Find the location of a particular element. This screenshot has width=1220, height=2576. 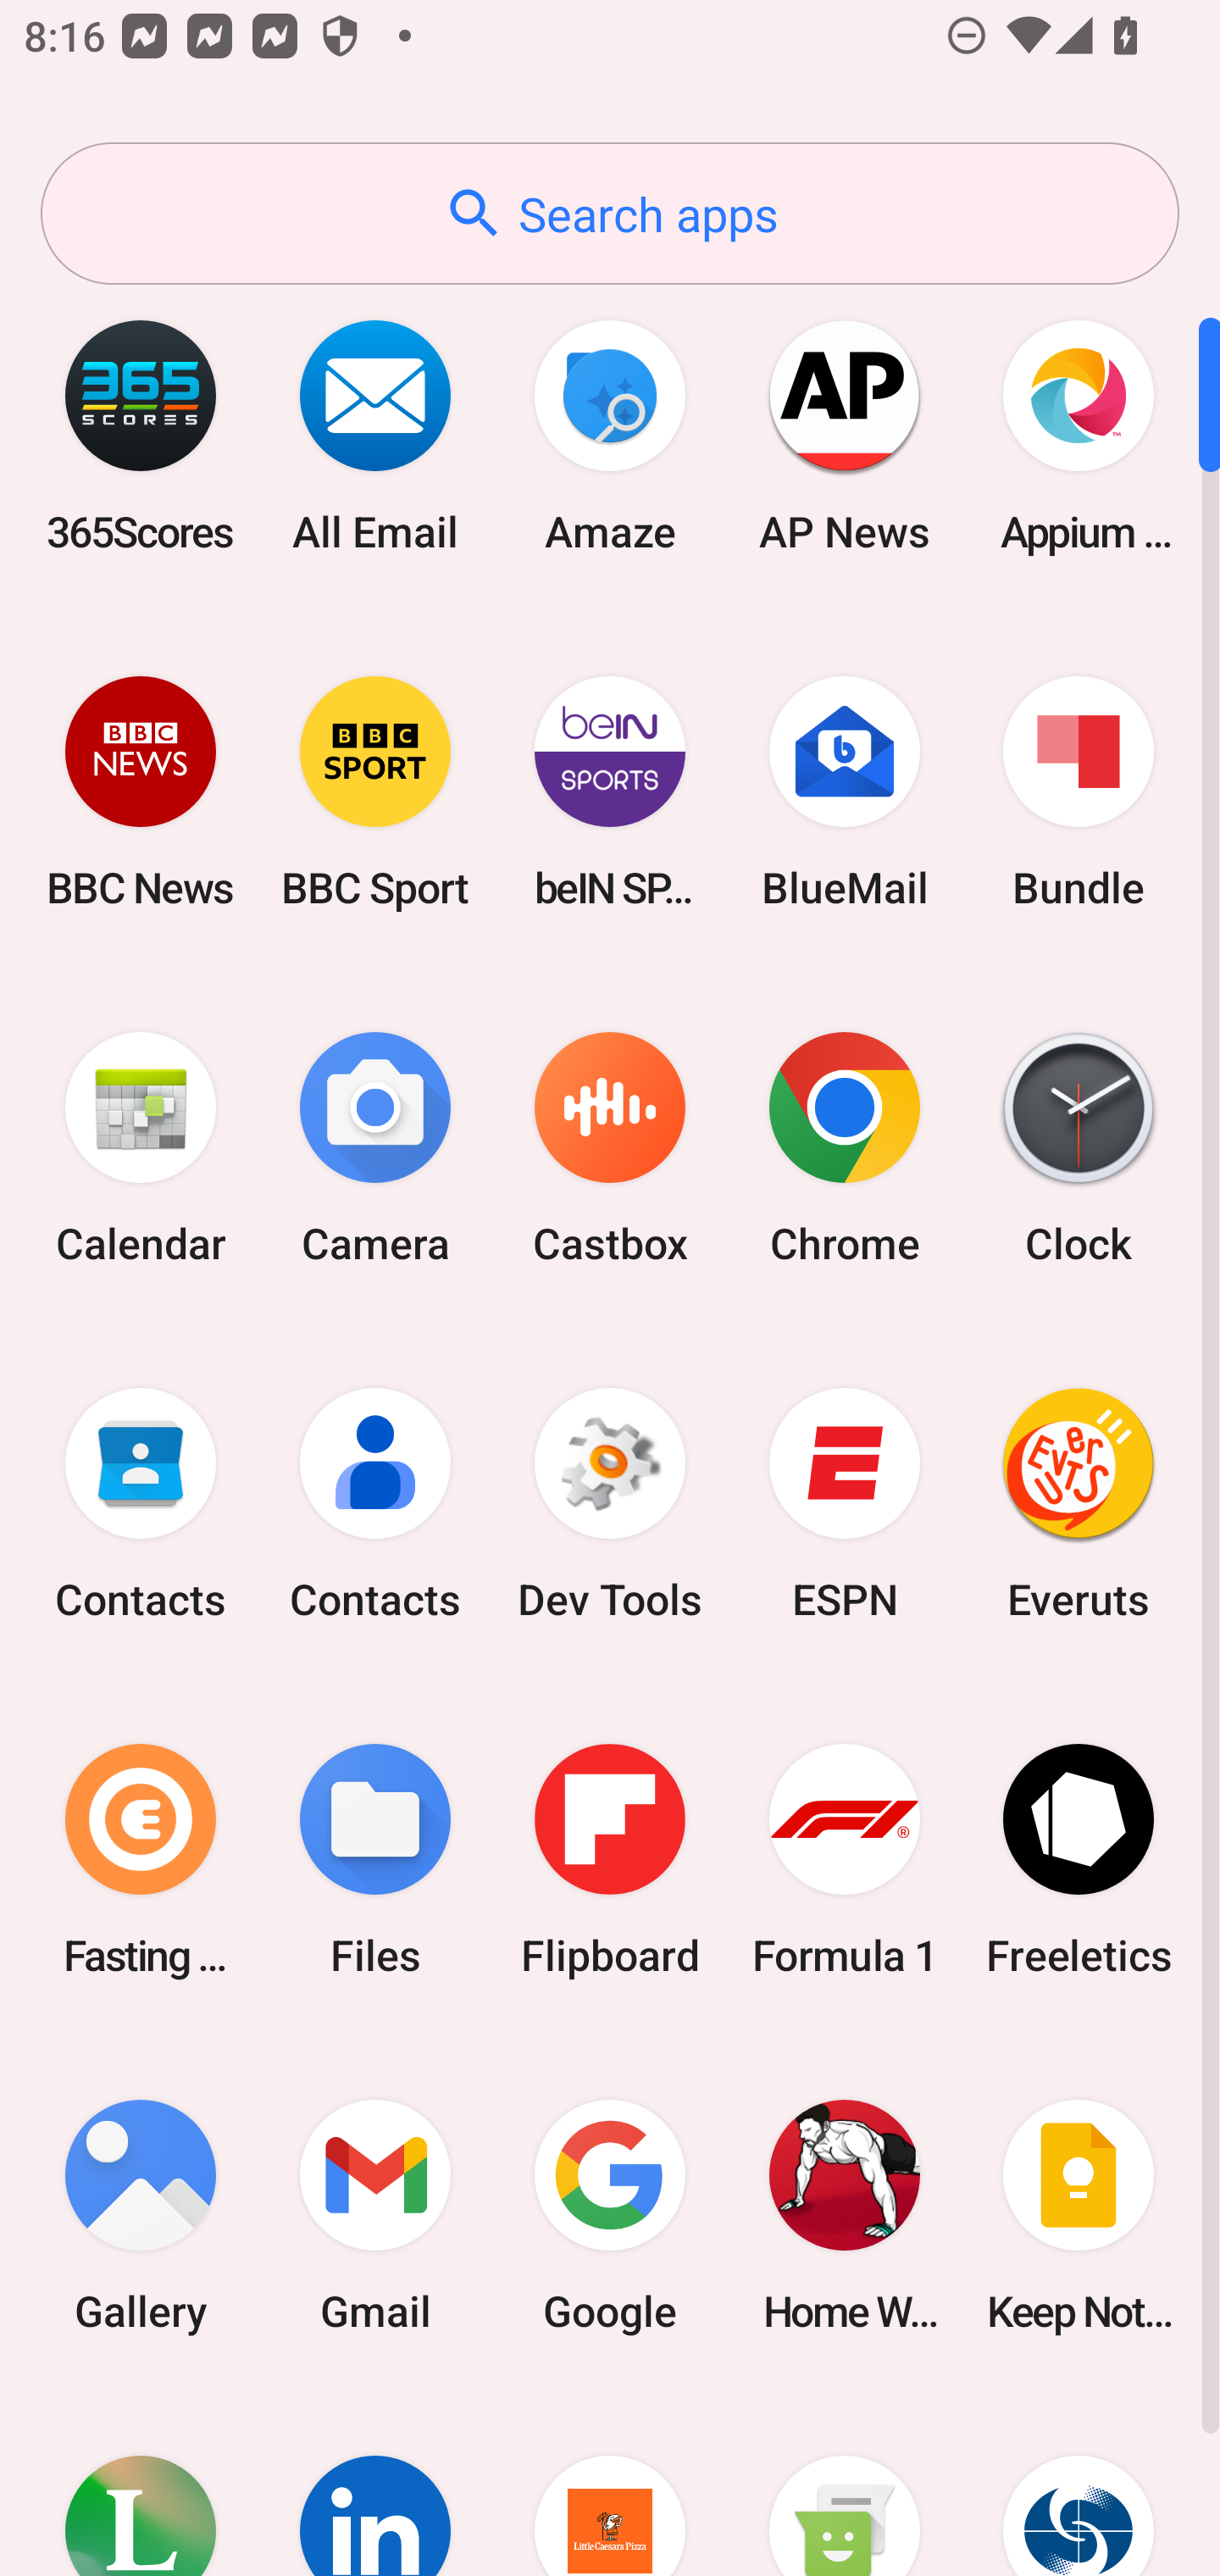

Camera is located at coordinates (375, 1149).